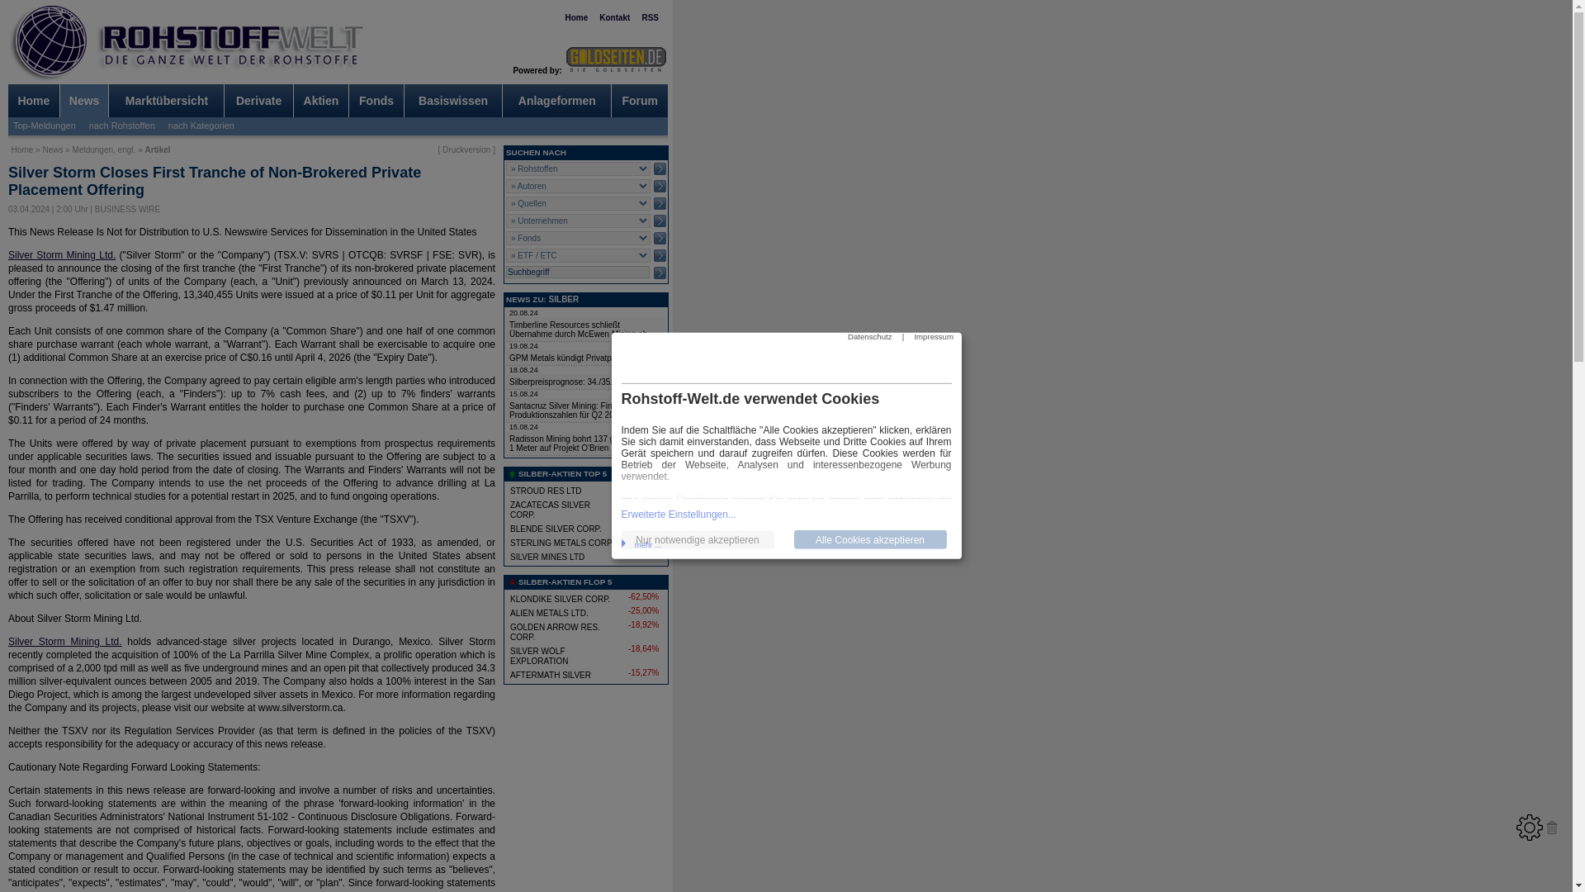 The image size is (1585, 892). What do you see at coordinates (321, 101) in the screenshot?
I see `Aktien` at bounding box center [321, 101].